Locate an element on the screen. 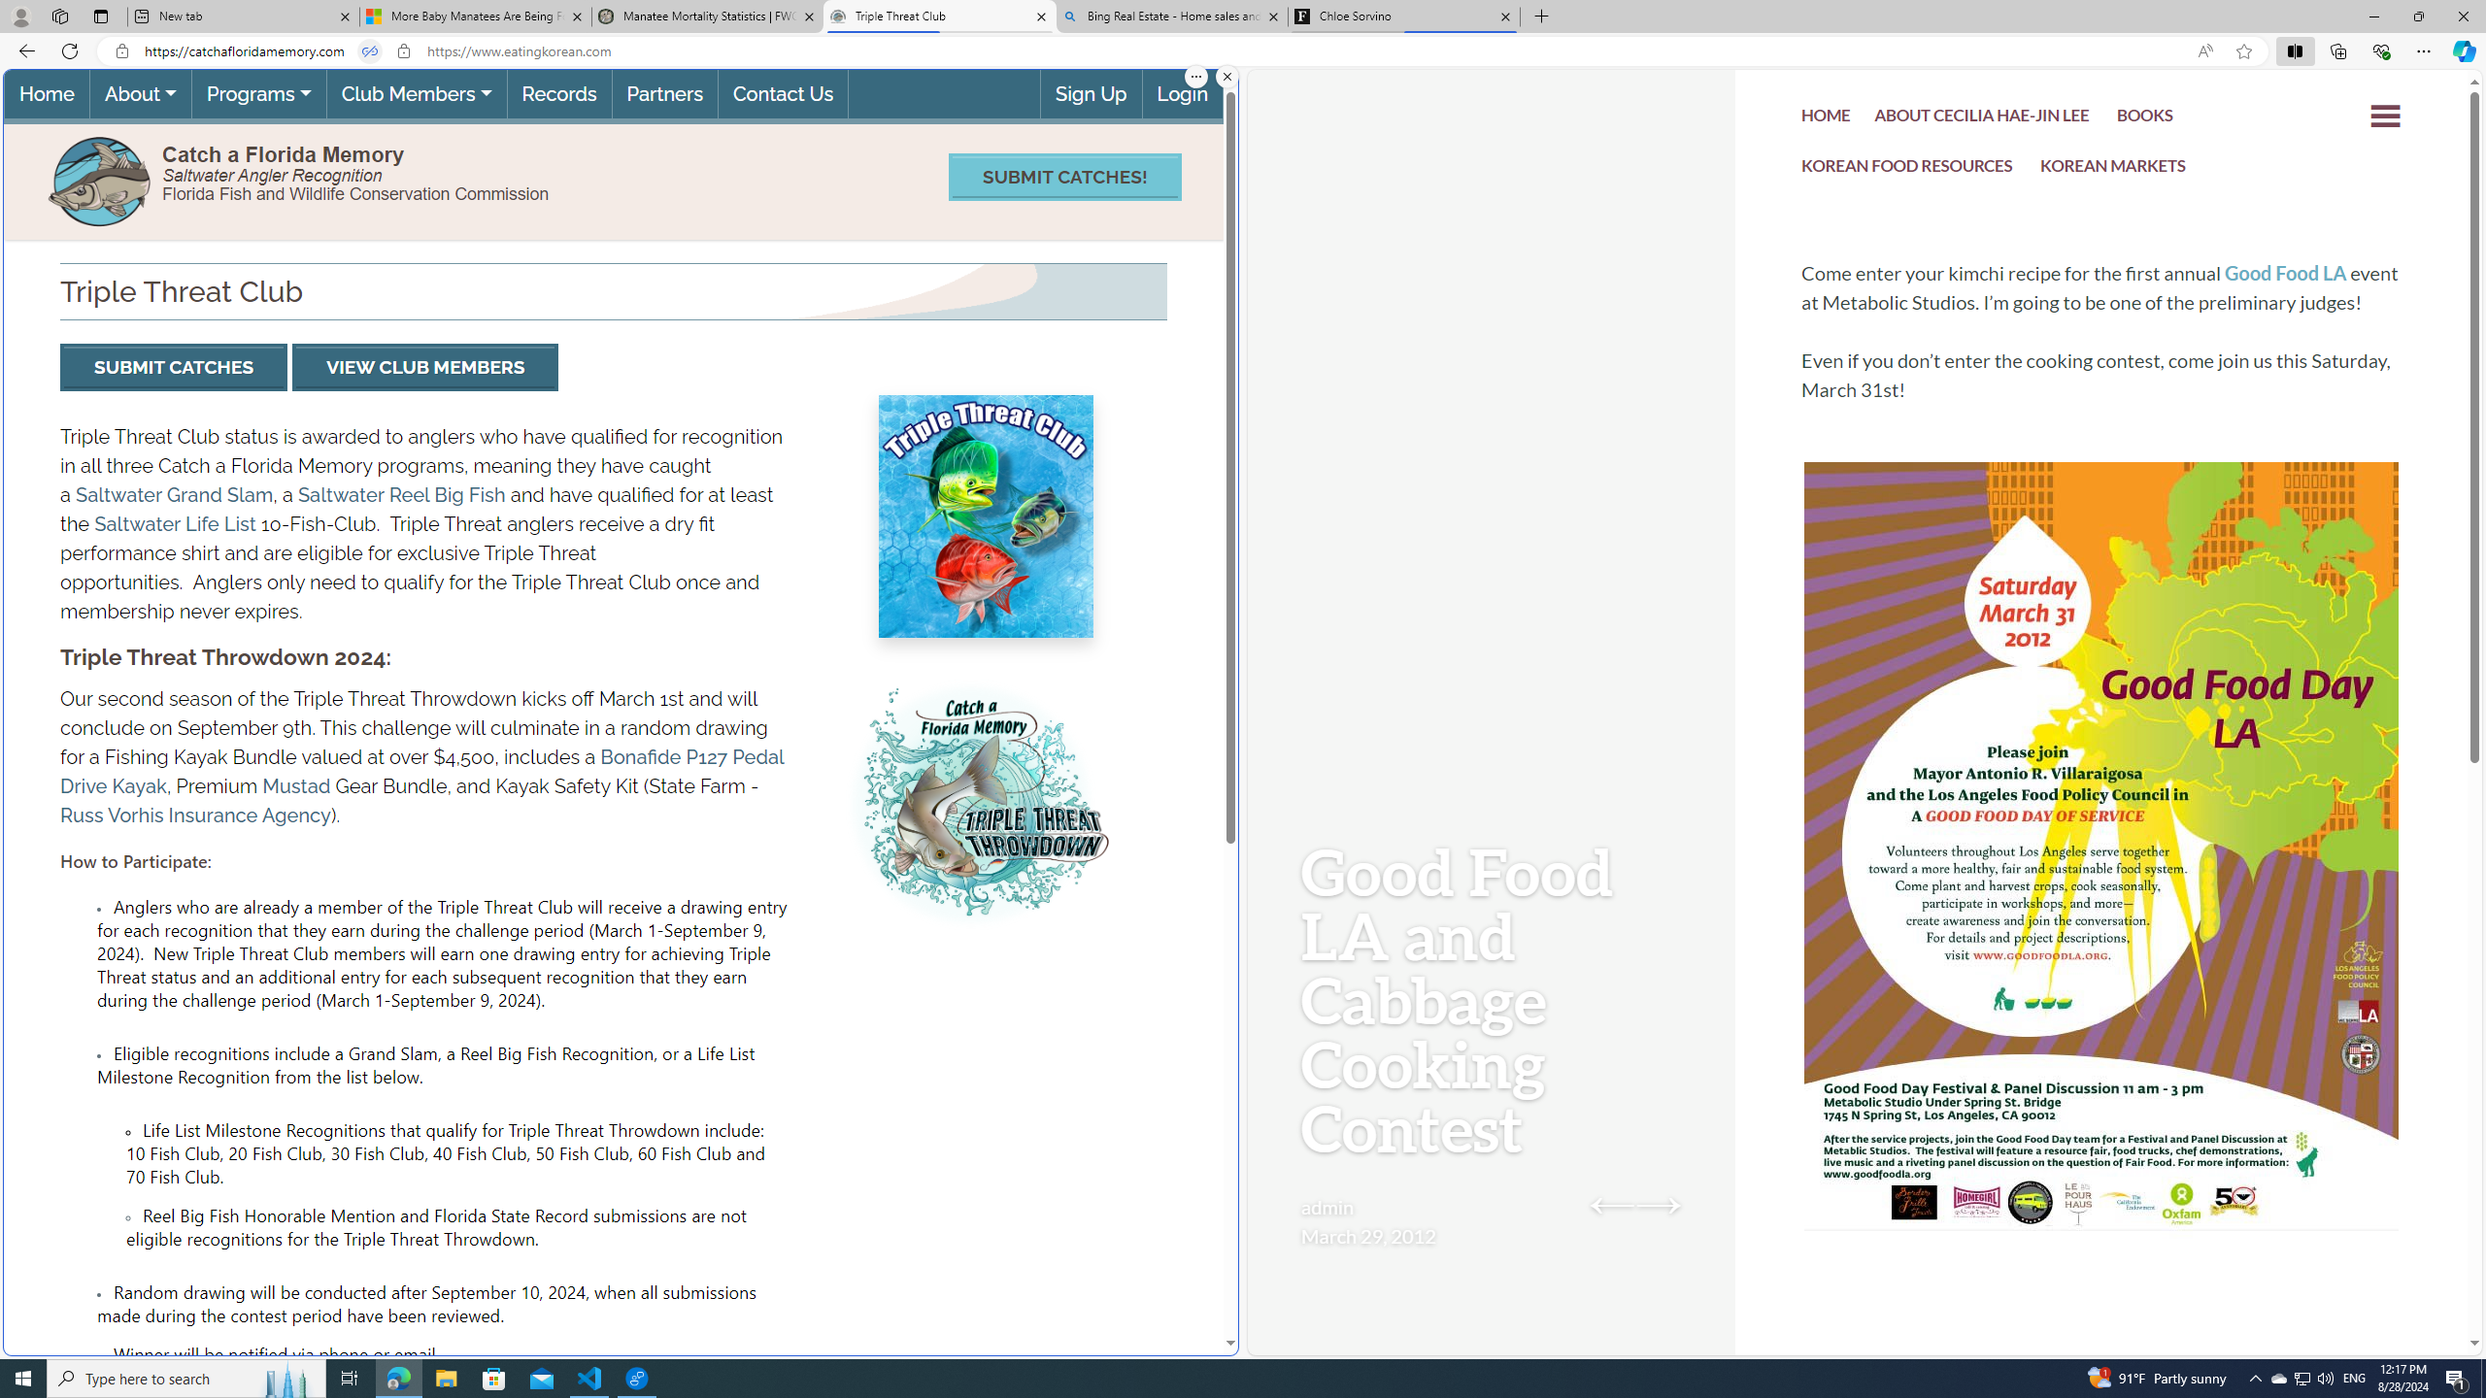 Image resolution: width=2486 pixels, height=1398 pixels. Triple Threat Club image is located at coordinates (965, 806).